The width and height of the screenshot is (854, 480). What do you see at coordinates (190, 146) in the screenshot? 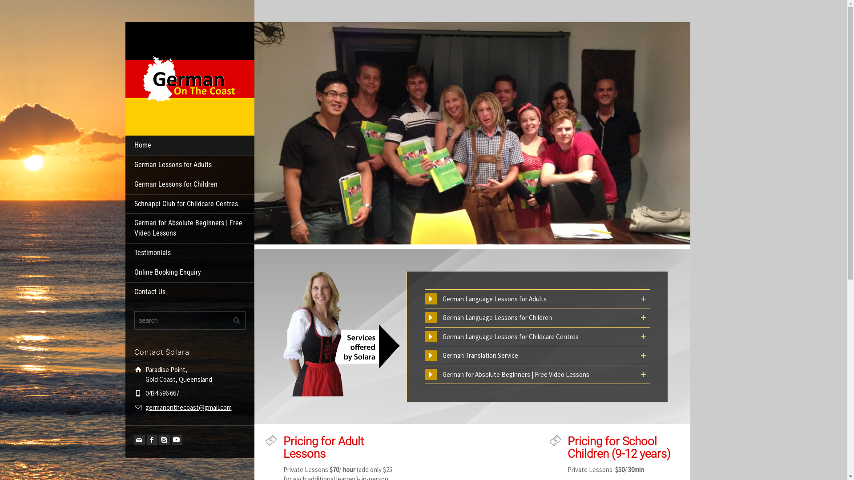
I see `Home` at bounding box center [190, 146].